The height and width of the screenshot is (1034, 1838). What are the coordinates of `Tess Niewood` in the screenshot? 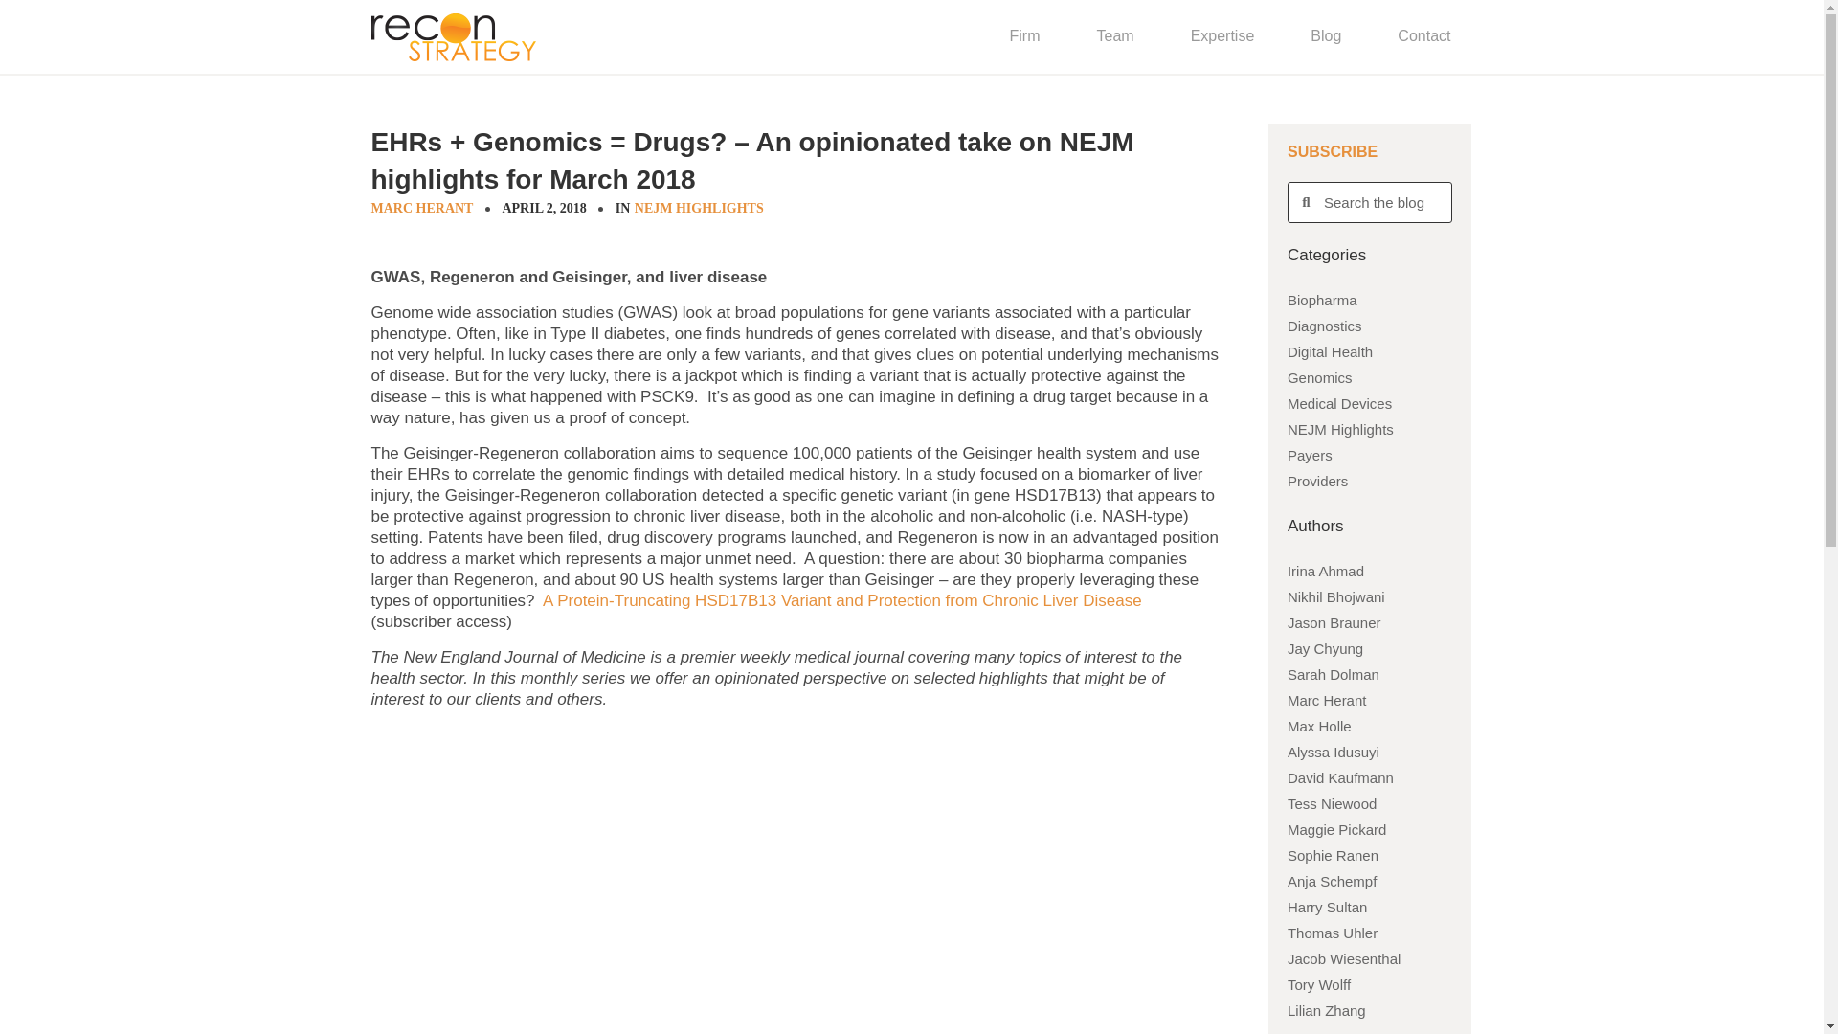 It's located at (1371, 804).